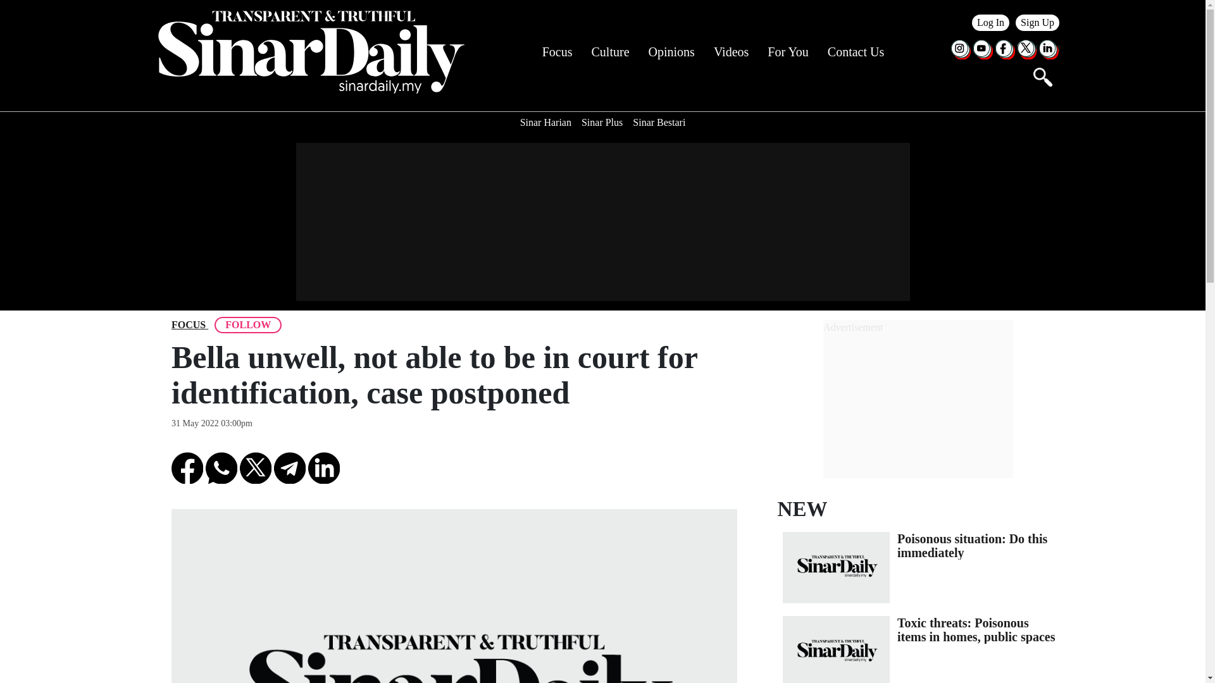 The height and width of the screenshot is (683, 1215). Describe the element at coordinates (545, 123) in the screenshot. I see `Sinar Harian` at that location.